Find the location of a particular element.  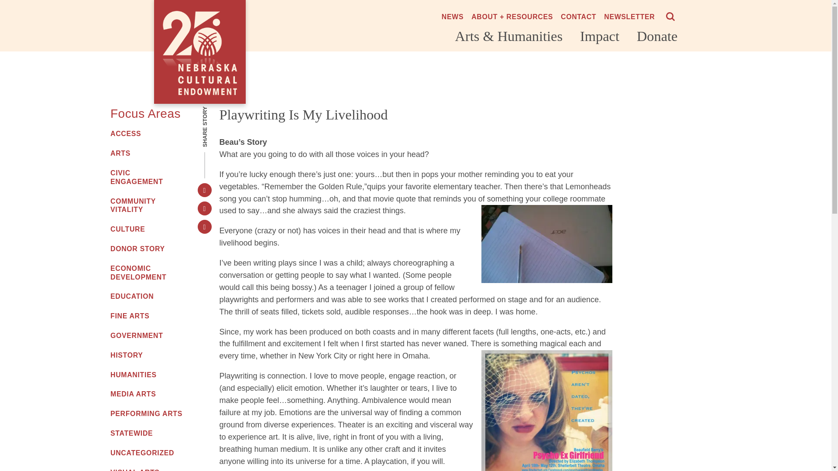

GOVERNMENT is located at coordinates (147, 336).